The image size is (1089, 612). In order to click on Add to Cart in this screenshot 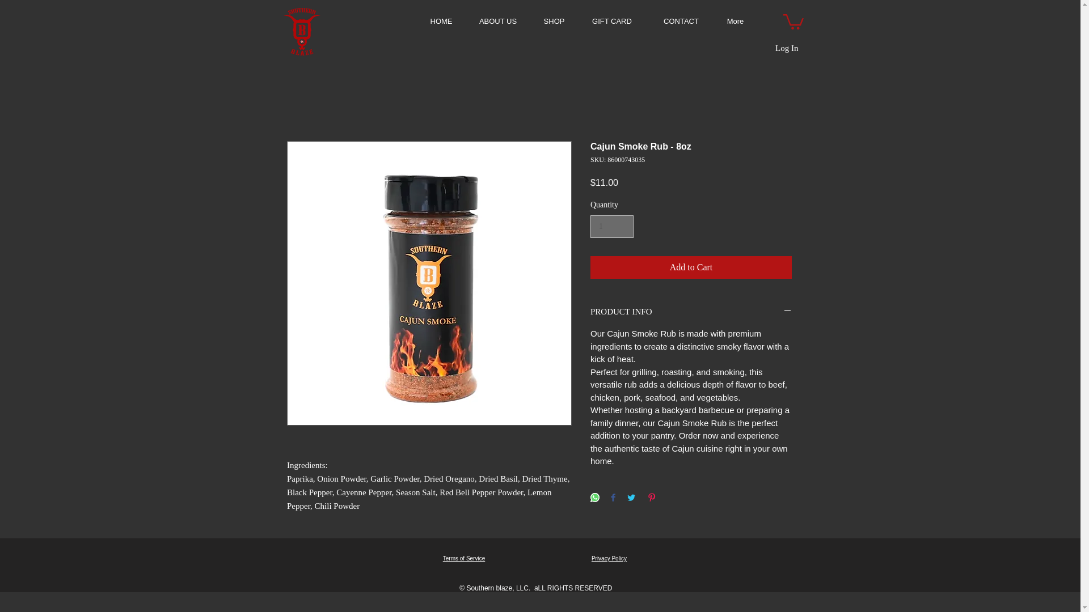, I will do `click(691, 267)`.